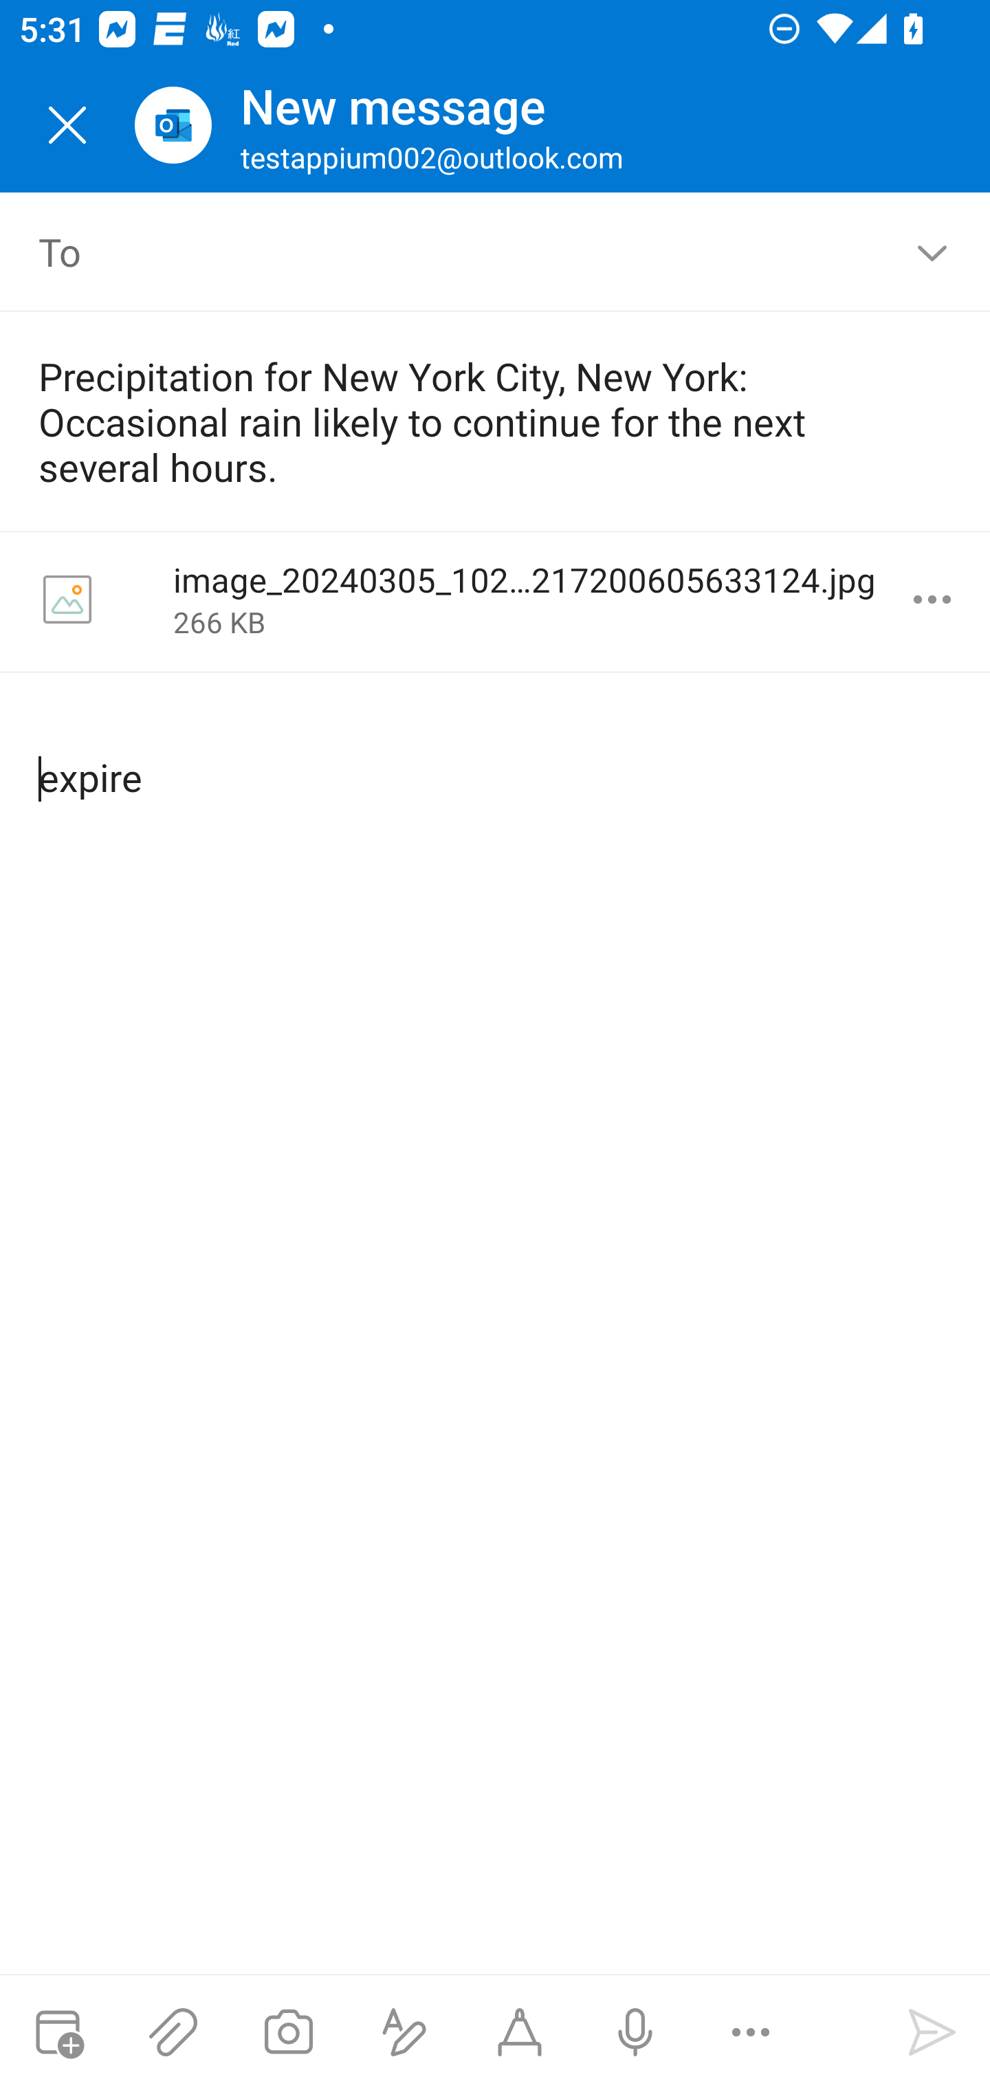 The image size is (990, 2090). What do you see at coordinates (496, 756) in the screenshot?
I see `
expire` at bounding box center [496, 756].